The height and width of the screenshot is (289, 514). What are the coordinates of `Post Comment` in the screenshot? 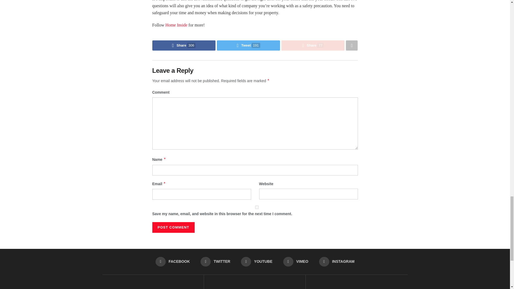 It's located at (173, 227).